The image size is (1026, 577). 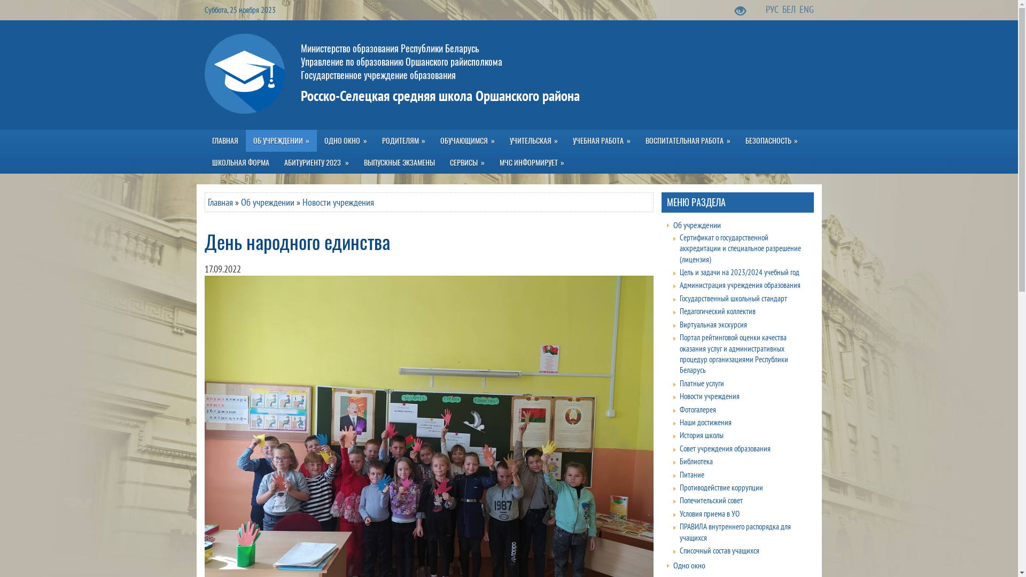 I want to click on ENG, so click(x=807, y=10).